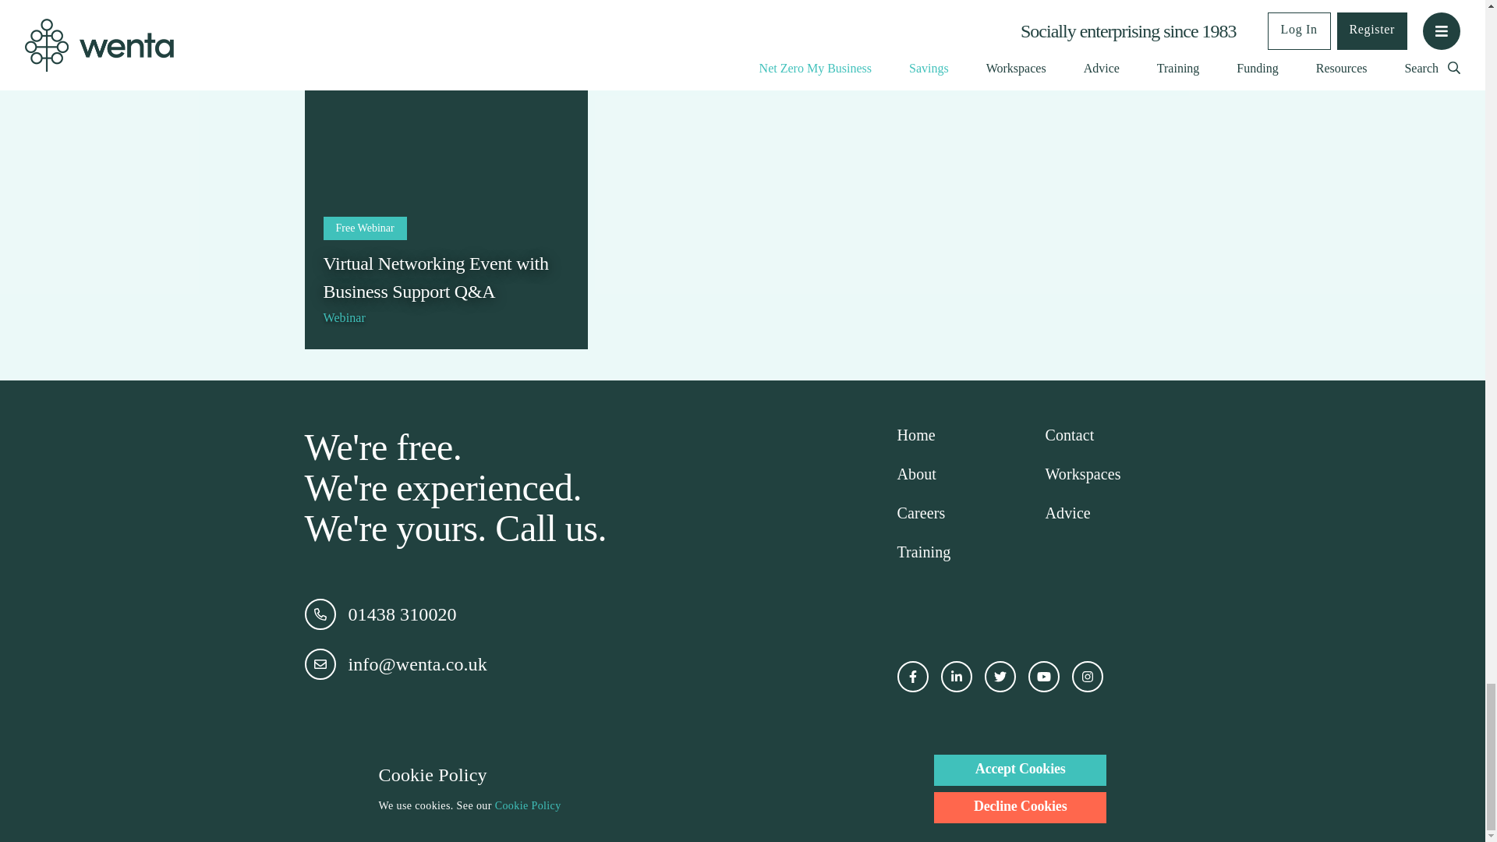 The height and width of the screenshot is (842, 1497). I want to click on Advice, so click(1067, 513).